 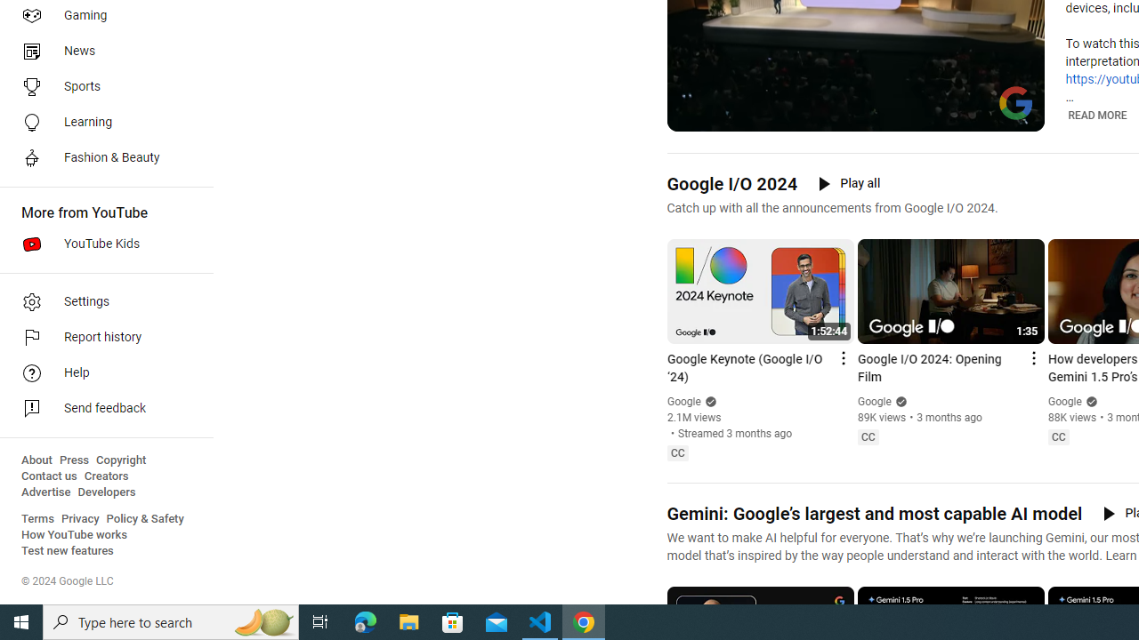 What do you see at coordinates (68, 551) in the screenshot?
I see `Test new features` at bounding box center [68, 551].